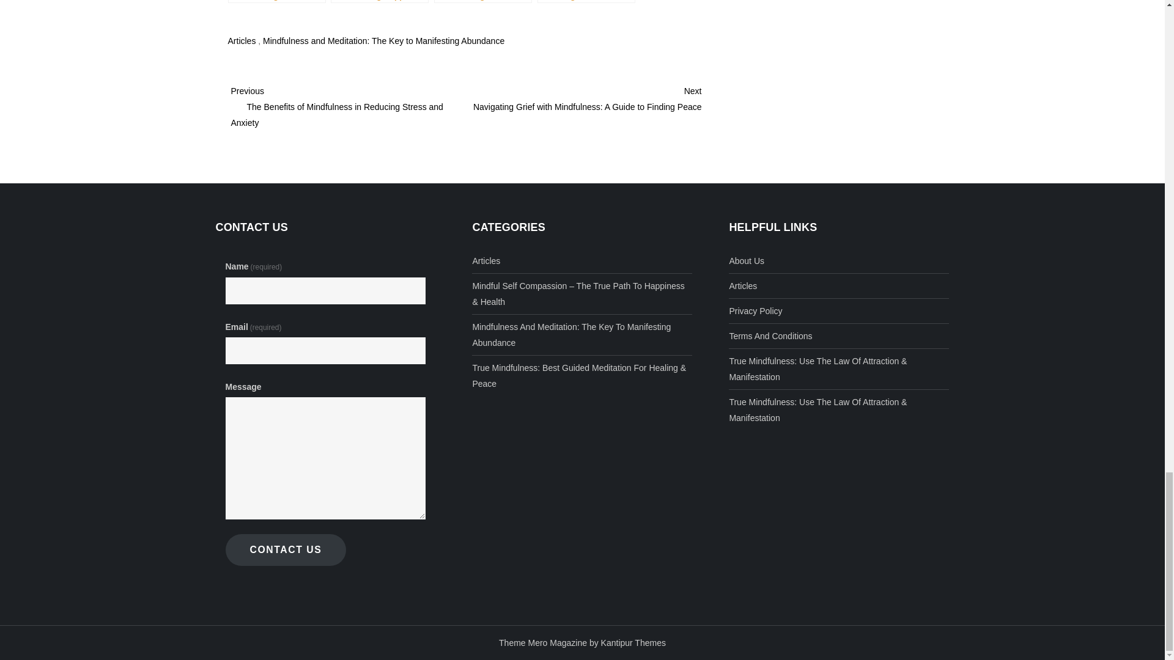 This screenshot has width=1174, height=660. I want to click on Articles, so click(242, 40).